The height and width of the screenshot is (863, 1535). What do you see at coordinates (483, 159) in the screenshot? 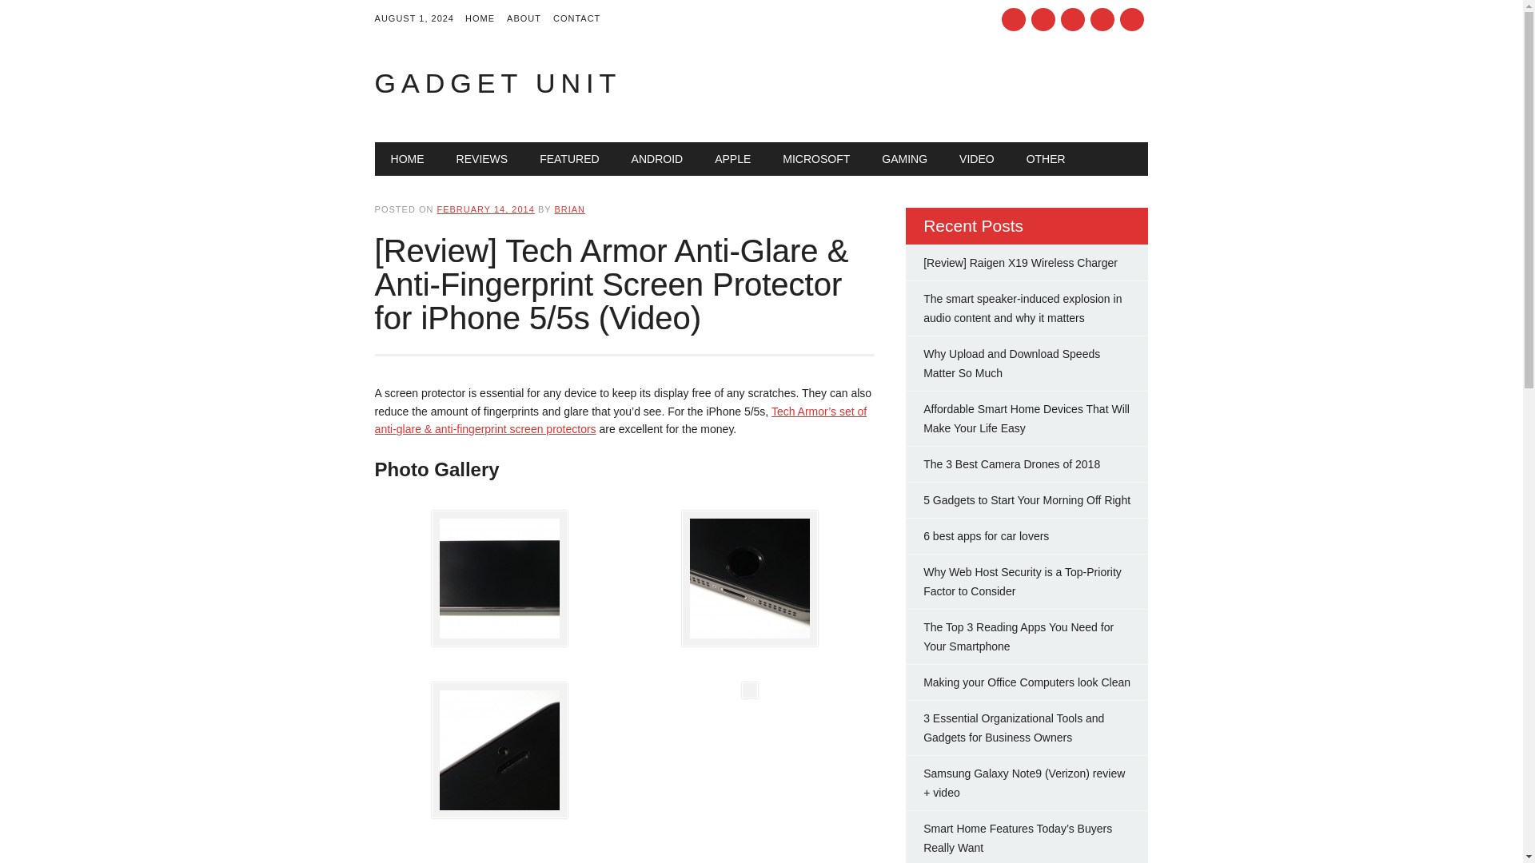
I see `REVIEWS` at bounding box center [483, 159].